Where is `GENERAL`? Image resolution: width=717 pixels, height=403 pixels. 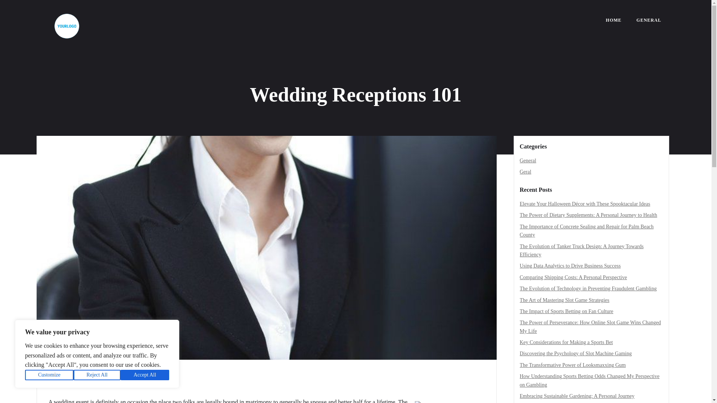 GENERAL is located at coordinates (649, 20).